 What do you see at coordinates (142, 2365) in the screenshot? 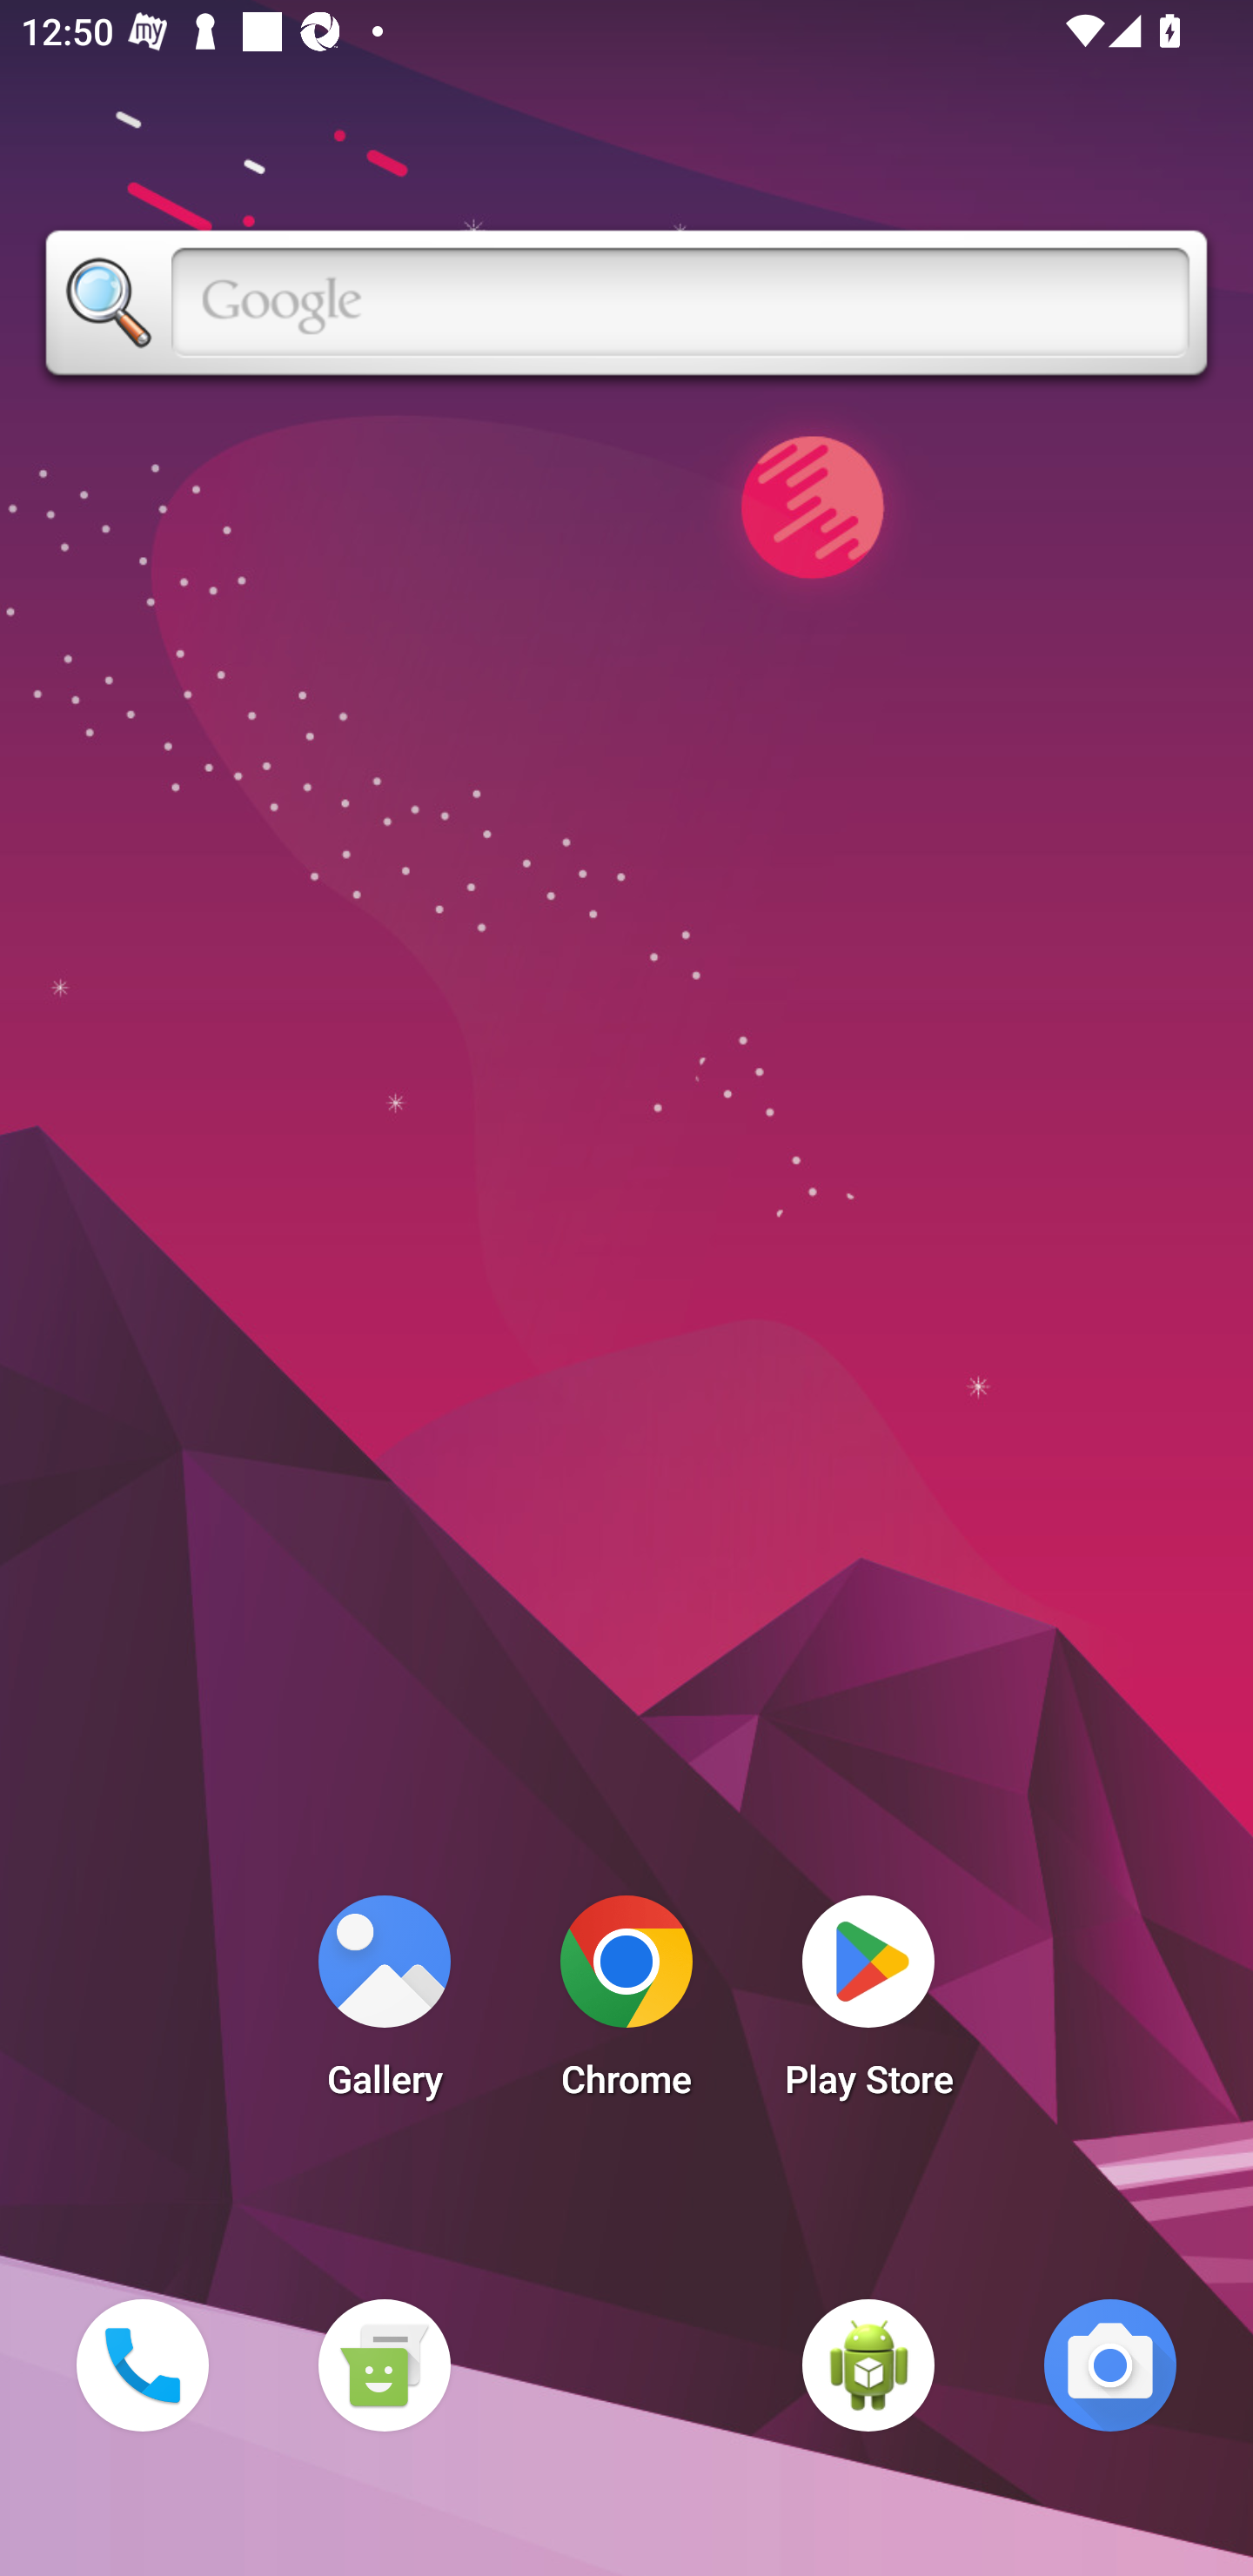
I see `Phone` at bounding box center [142, 2365].